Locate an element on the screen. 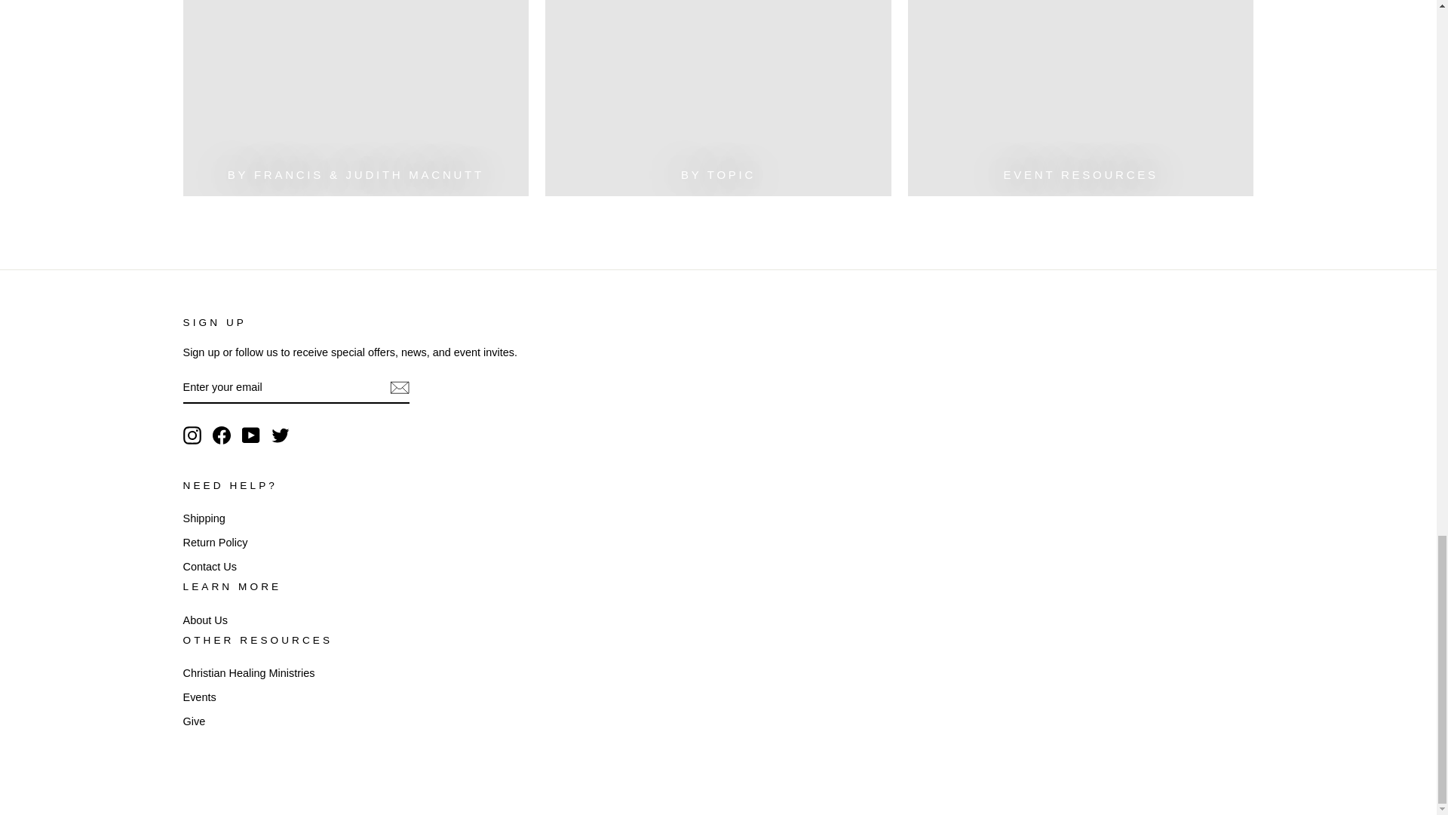 The width and height of the screenshot is (1448, 815). instagram is located at coordinates (192, 435).